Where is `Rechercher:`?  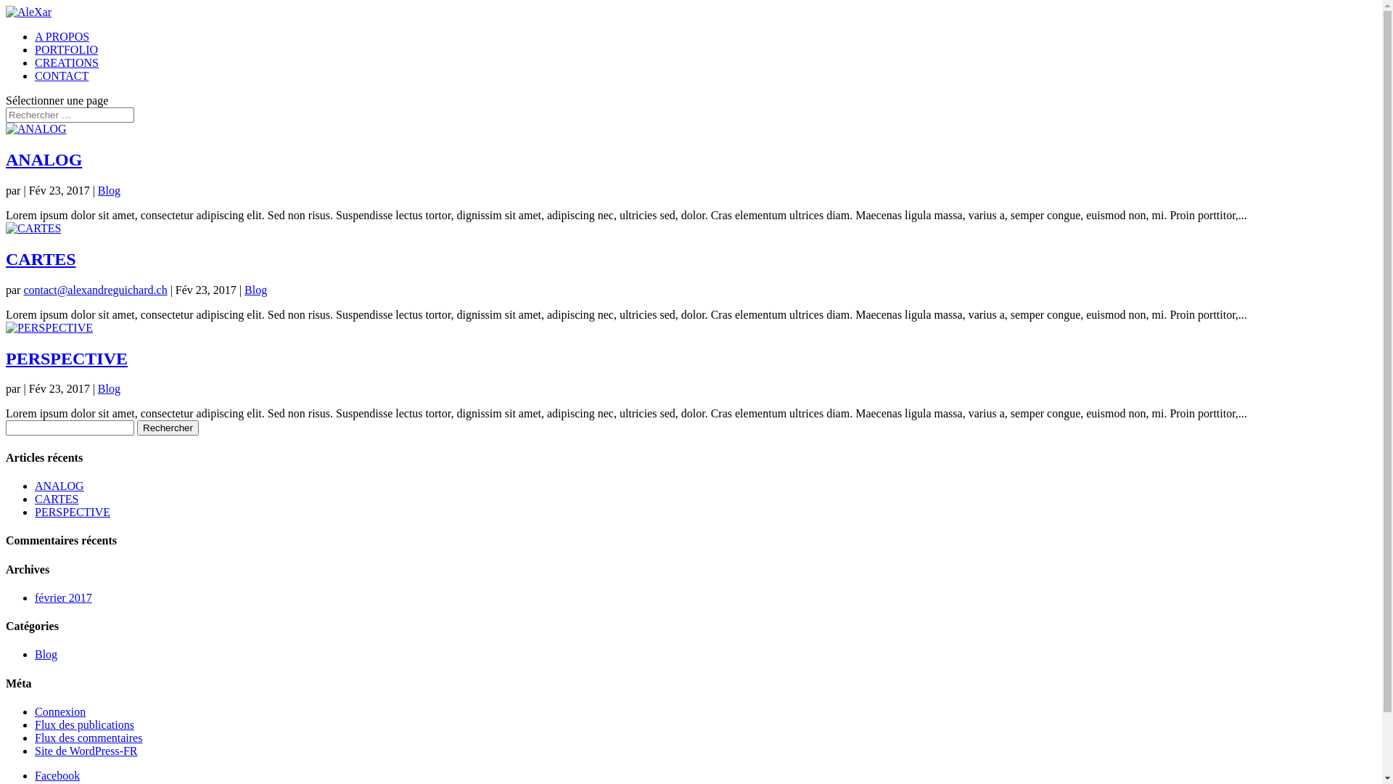 Rechercher: is located at coordinates (70, 115).